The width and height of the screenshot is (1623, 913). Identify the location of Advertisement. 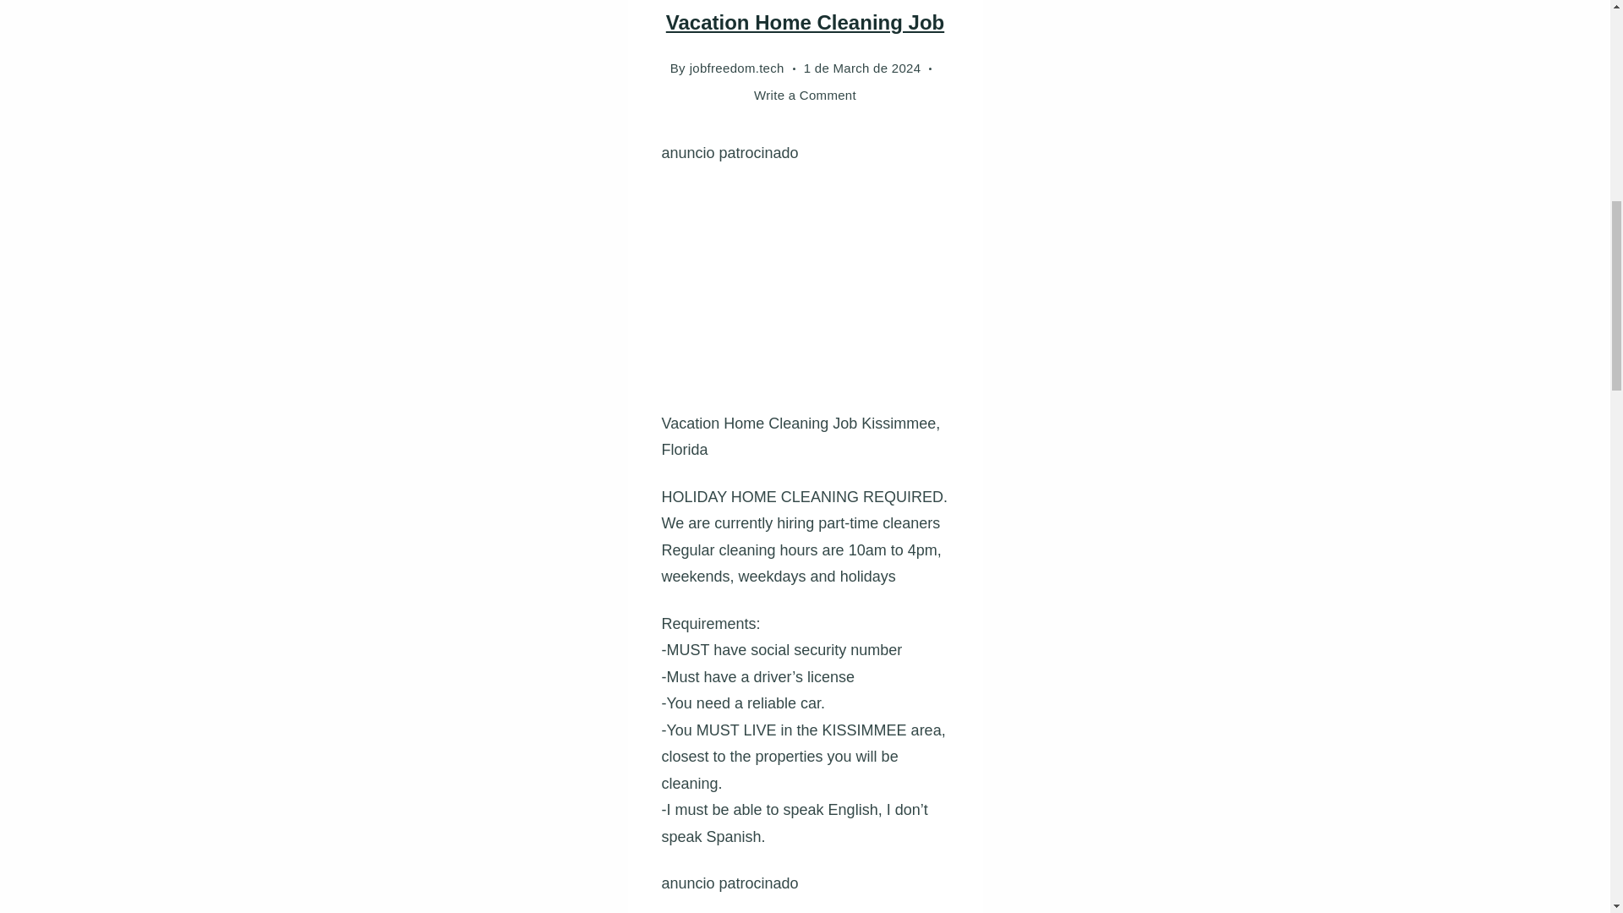
(1134, 905).